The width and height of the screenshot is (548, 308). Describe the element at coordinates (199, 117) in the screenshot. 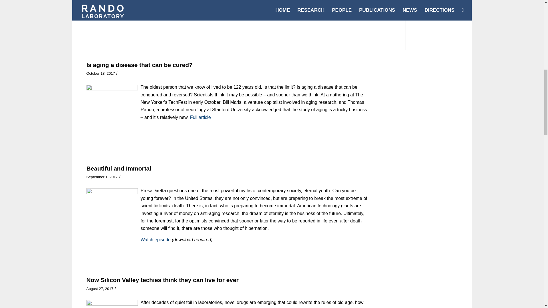

I see `Full article` at that location.